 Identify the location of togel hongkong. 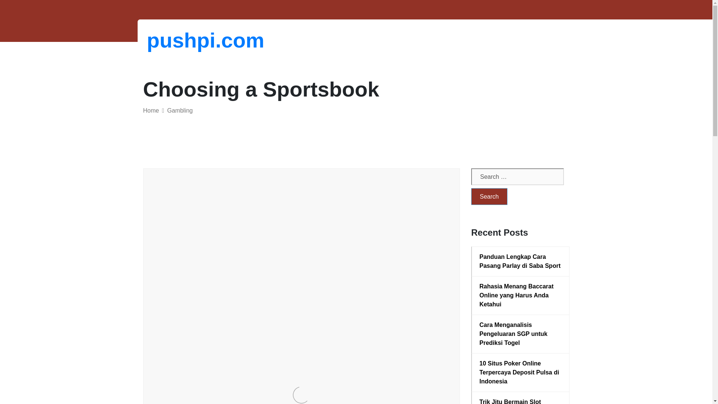
(242, 299).